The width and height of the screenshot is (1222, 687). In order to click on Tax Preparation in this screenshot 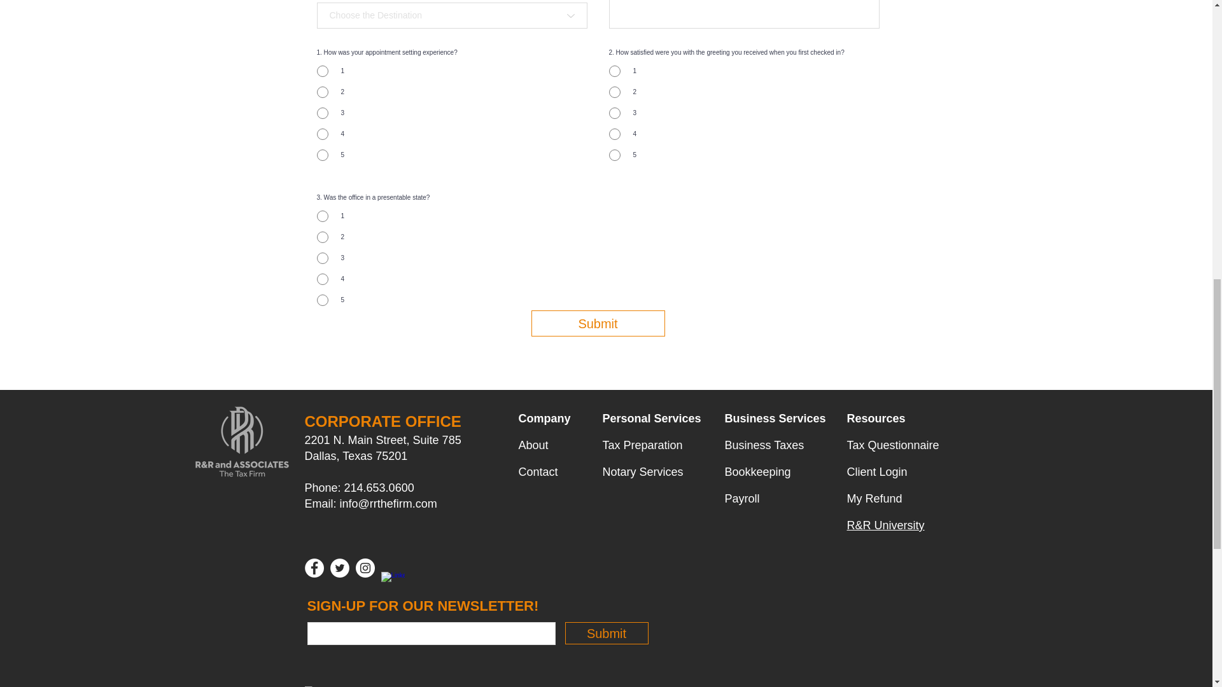, I will do `click(642, 445)`.